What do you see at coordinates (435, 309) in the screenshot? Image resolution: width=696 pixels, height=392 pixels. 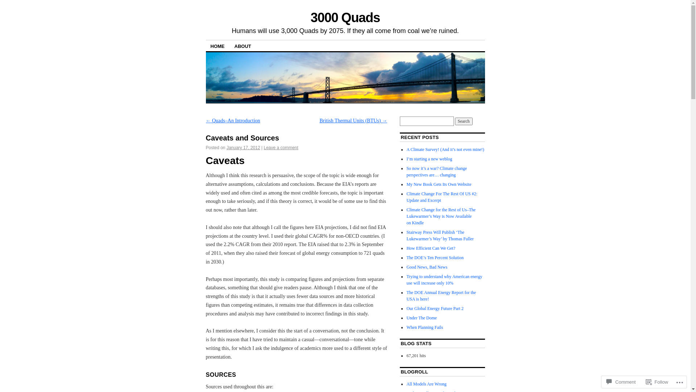 I see `Our Global Energy Future Part 2` at bounding box center [435, 309].